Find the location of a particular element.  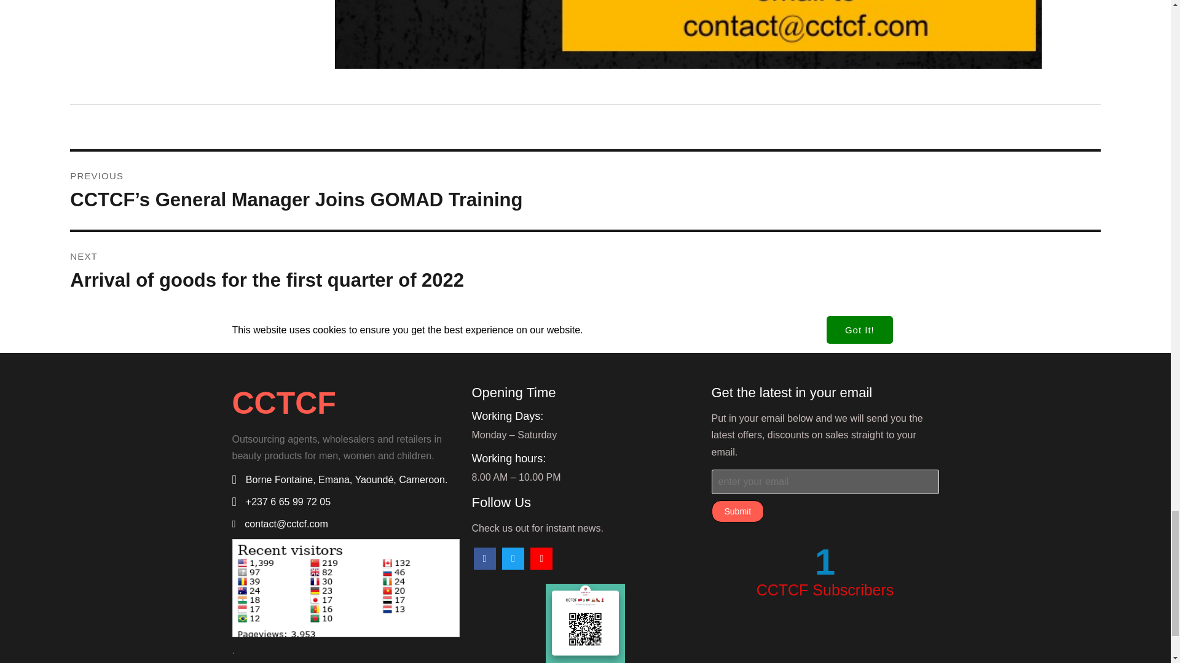

CCTCF Whatsapp group is located at coordinates (737, 511).